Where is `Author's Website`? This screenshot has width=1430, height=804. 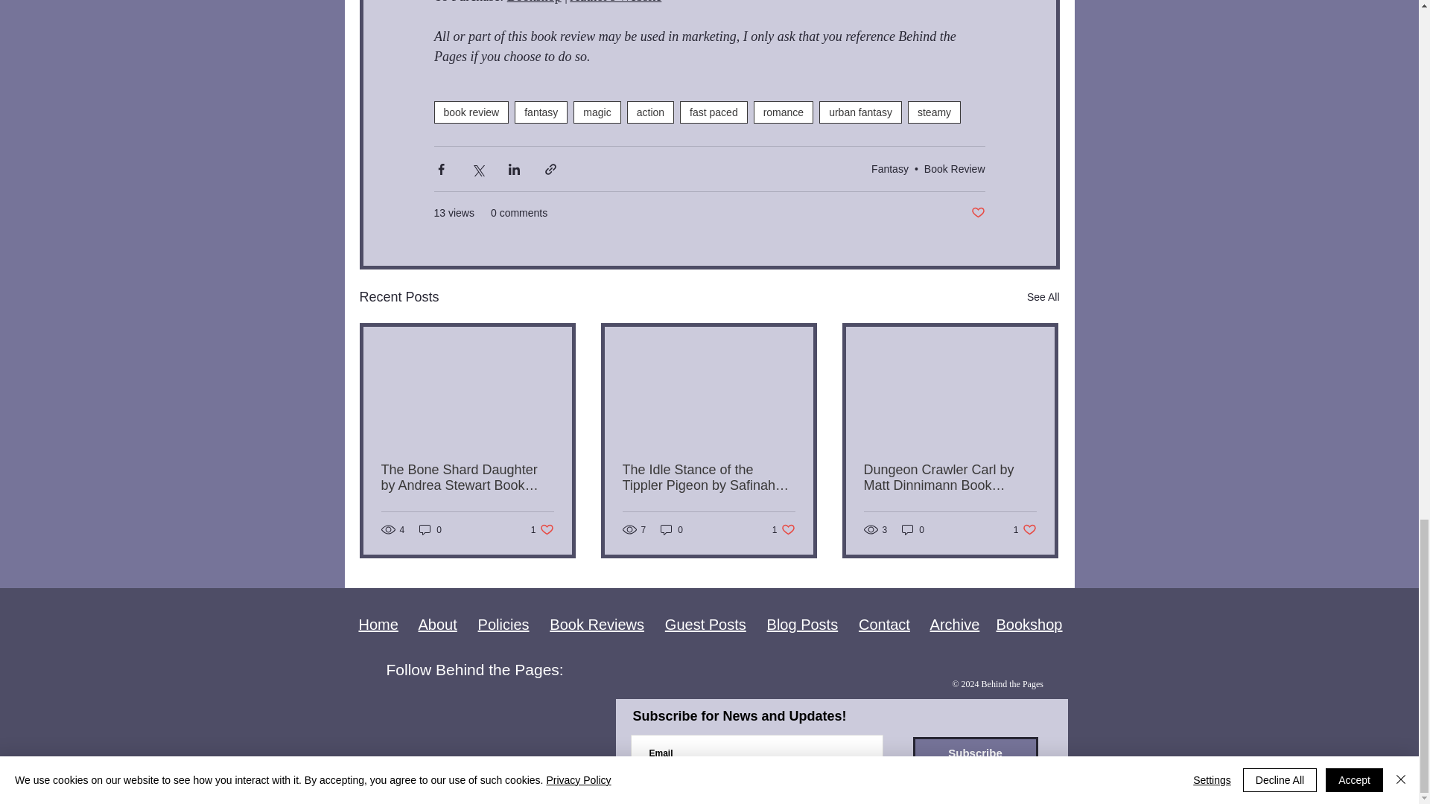
Author's Website is located at coordinates (615, 1).